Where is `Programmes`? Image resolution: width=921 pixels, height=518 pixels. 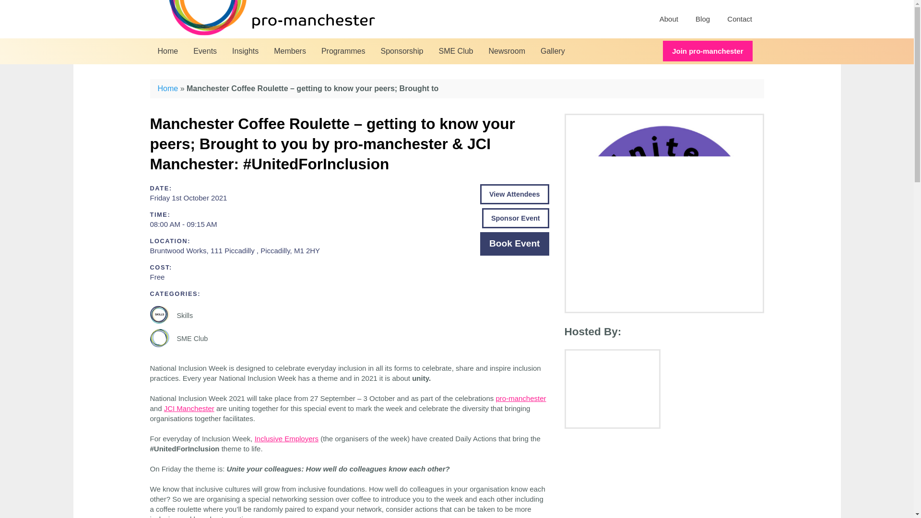 Programmes is located at coordinates (343, 51).